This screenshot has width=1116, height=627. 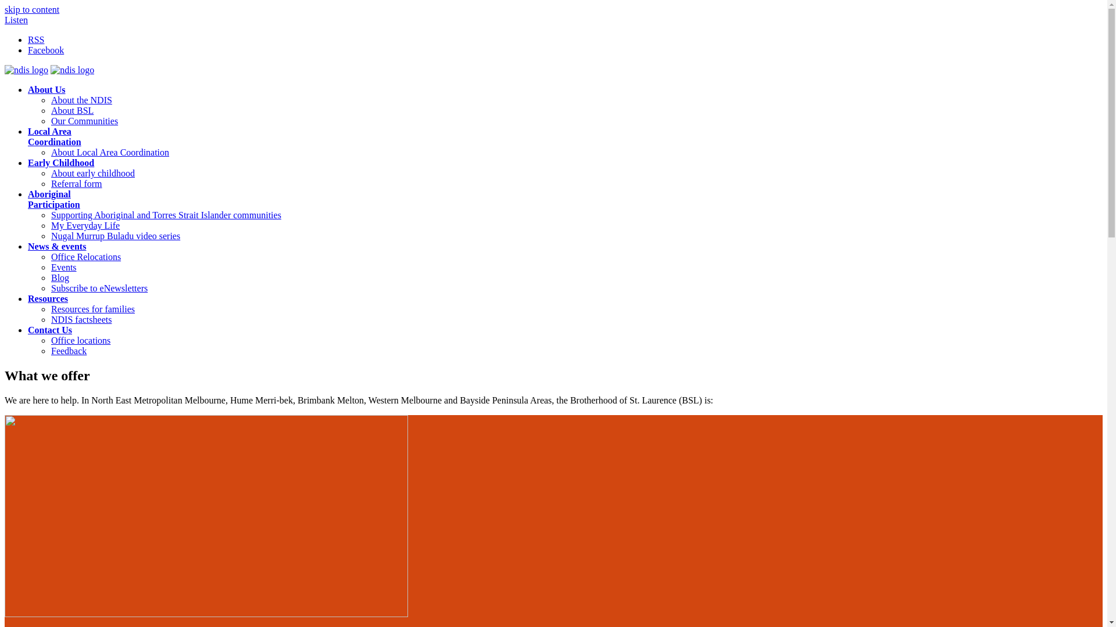 I want to click on Supporting Aboriginal and Torres Strait Islander communities, so click(x=166, y=215).